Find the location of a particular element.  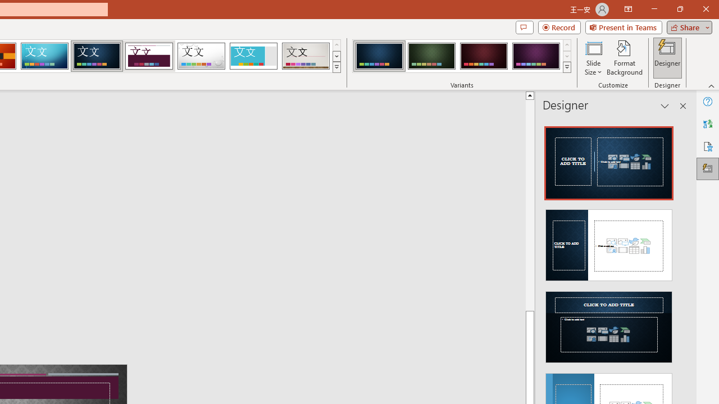

Damask is located at coordinates (97, 56).